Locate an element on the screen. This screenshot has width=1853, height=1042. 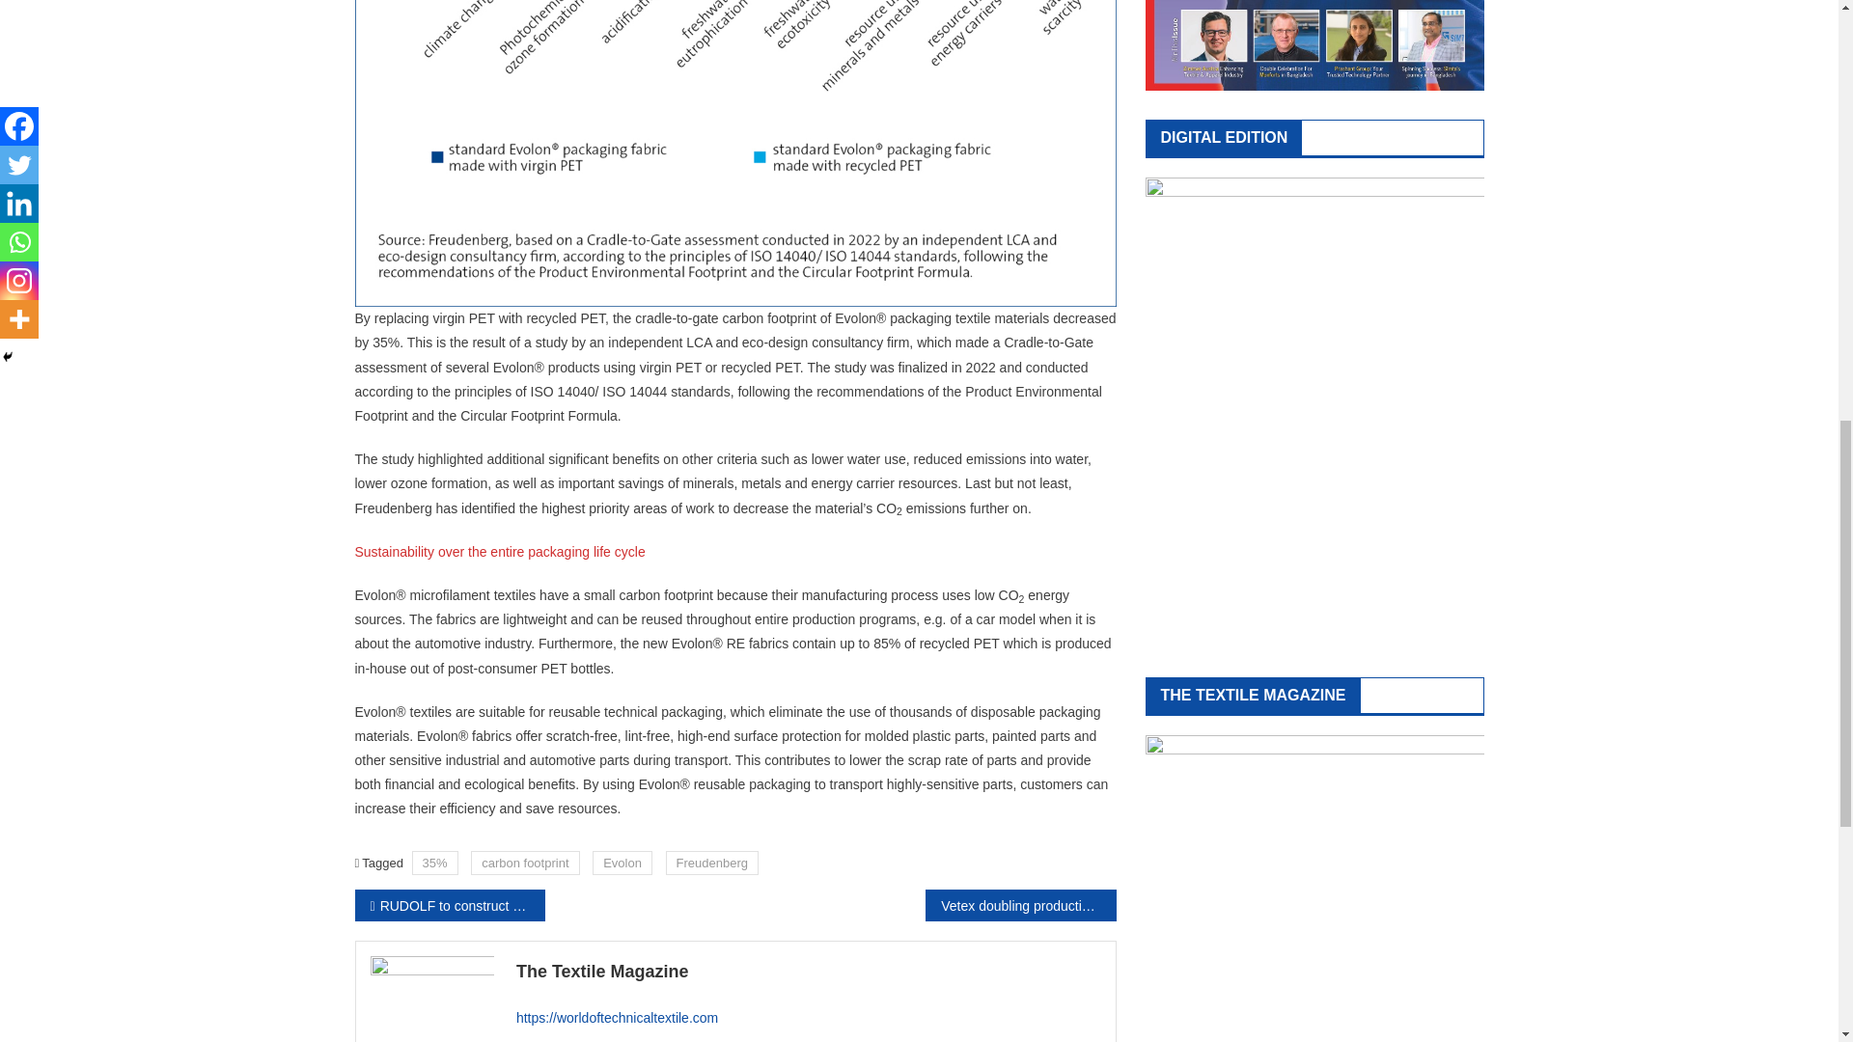
Evolon is located at coordinates (622, 863).